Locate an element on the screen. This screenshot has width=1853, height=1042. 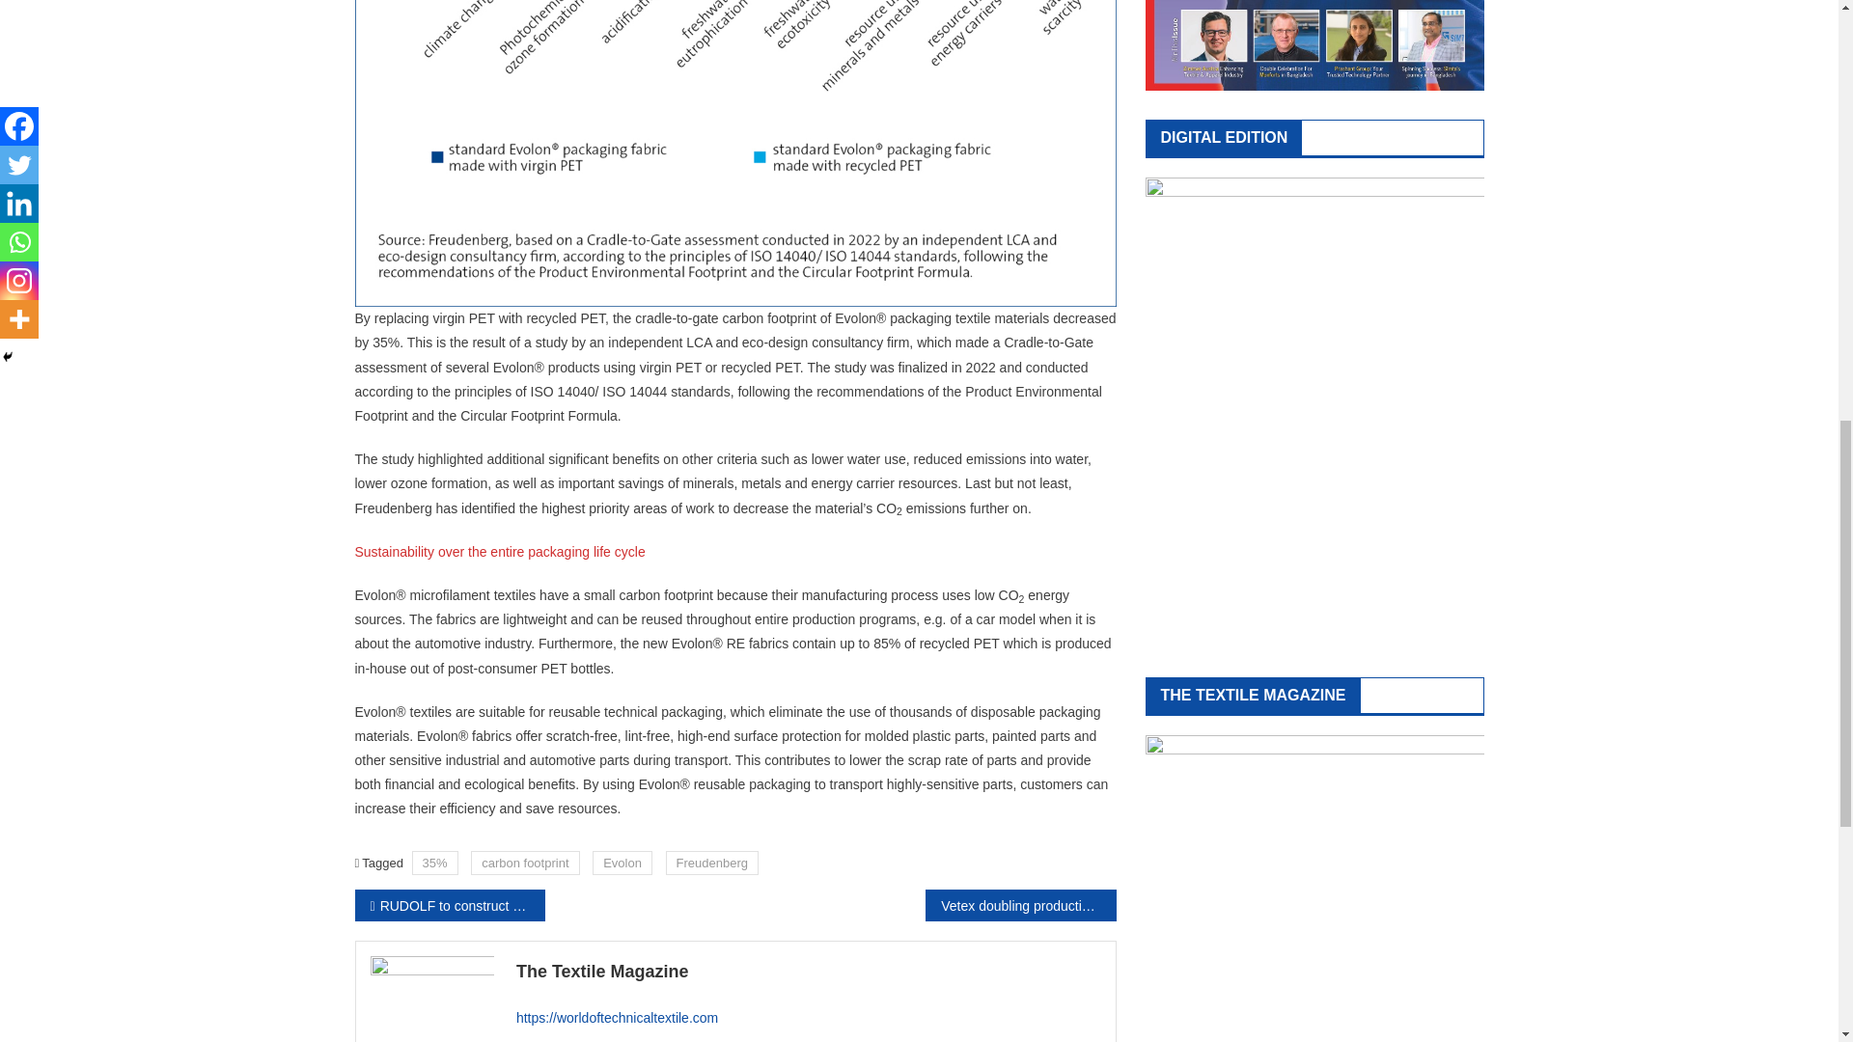
Evolon is located at coordinates (622, 863).